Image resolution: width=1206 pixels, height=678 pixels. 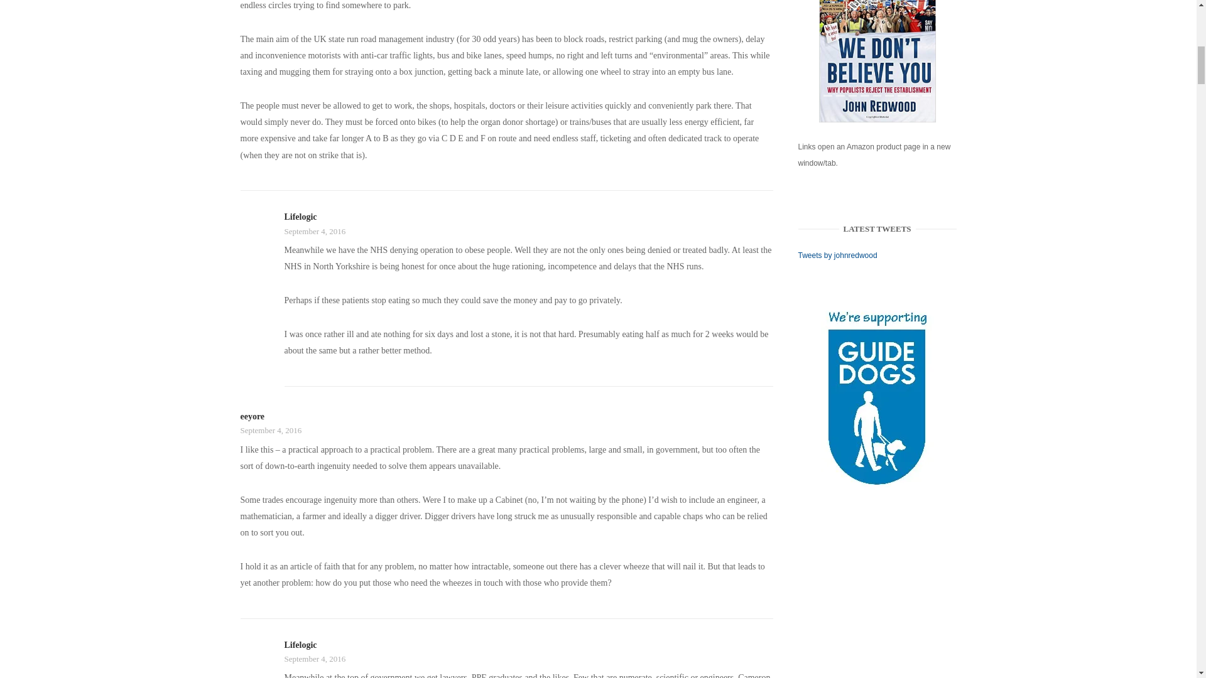 I want to click on Car parking, so click(x=877, y=62).